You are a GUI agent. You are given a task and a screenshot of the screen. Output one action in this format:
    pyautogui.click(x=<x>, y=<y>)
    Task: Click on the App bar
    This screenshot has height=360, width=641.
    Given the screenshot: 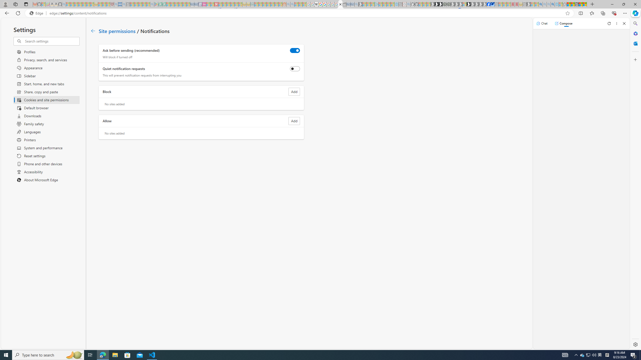 What is the action you would take?
    pyautogui.click(x=320, y=13)
    